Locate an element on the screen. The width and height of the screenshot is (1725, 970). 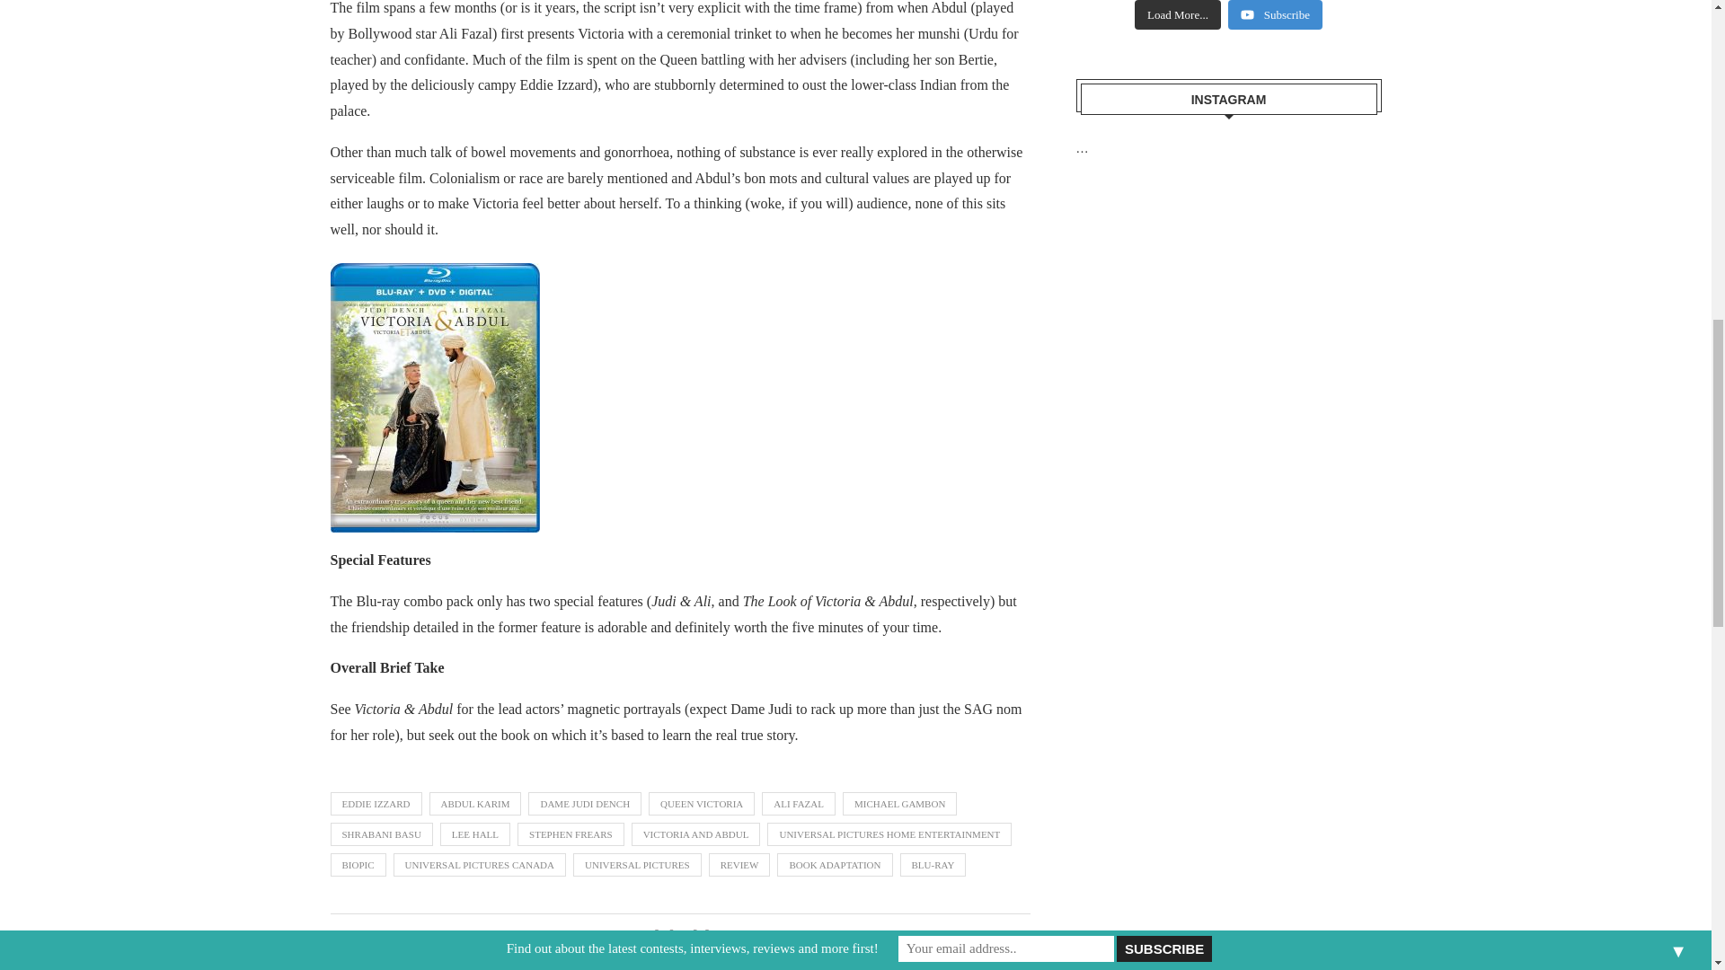
SHRABANI BASU is located at coordinates (381, 833).